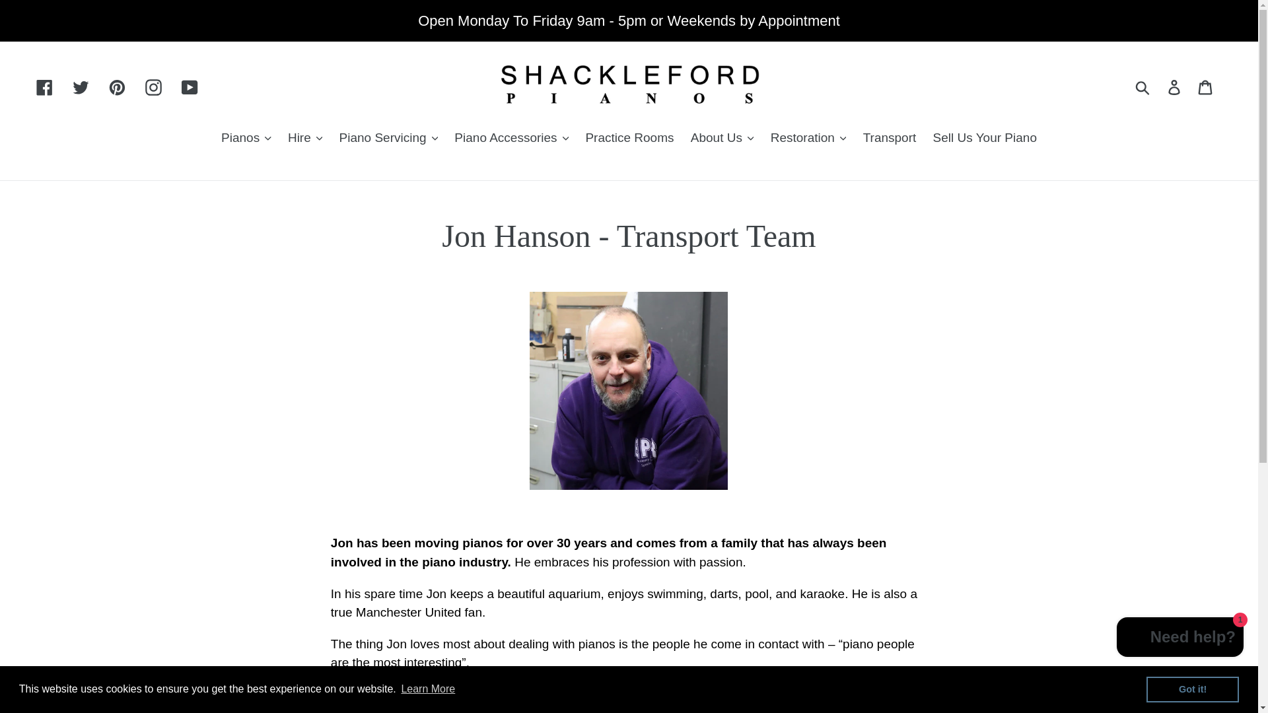  Describe the element at coordinates (428, 689) in the screenshot. I see `Learn More` at that location.